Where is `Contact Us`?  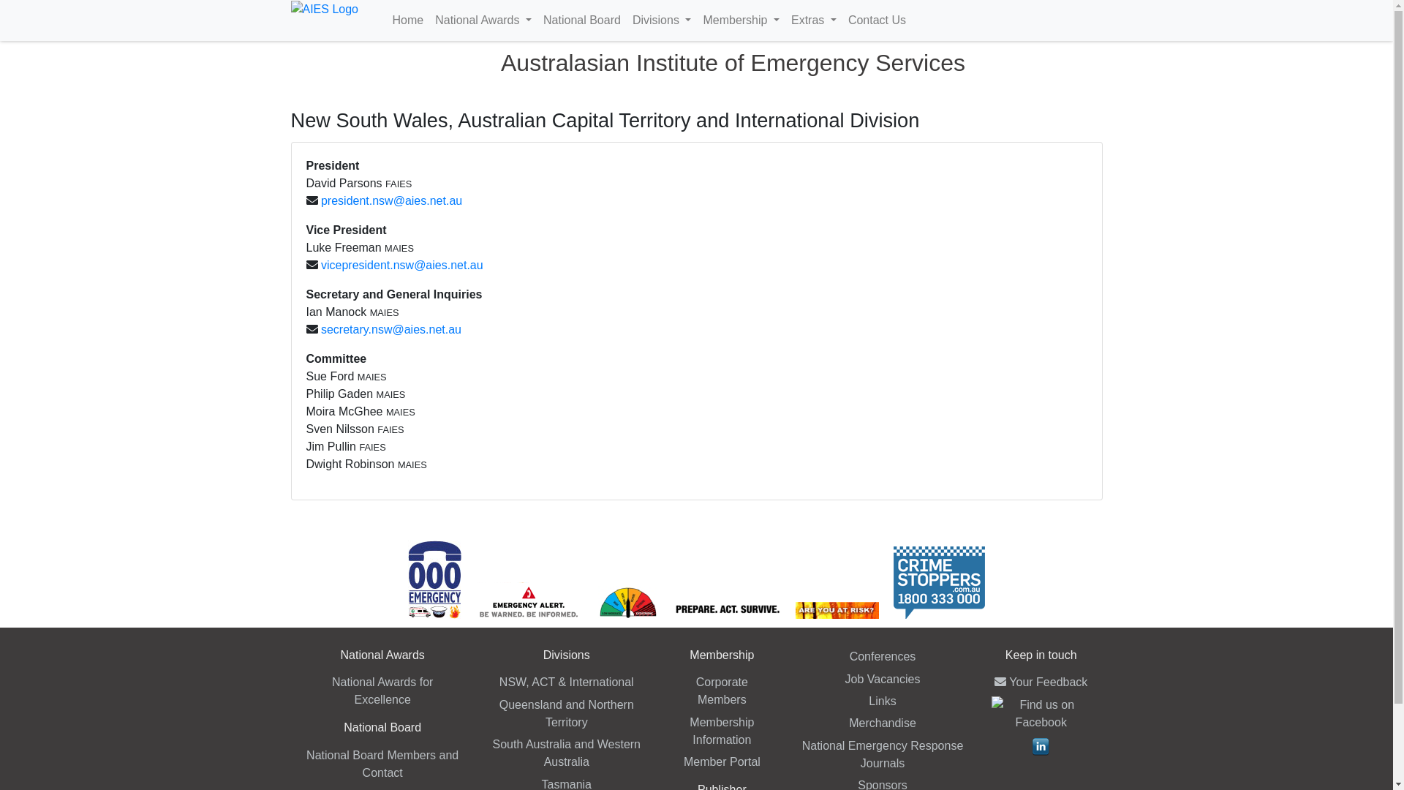
Contact Us is located at coordinates (877, 20).